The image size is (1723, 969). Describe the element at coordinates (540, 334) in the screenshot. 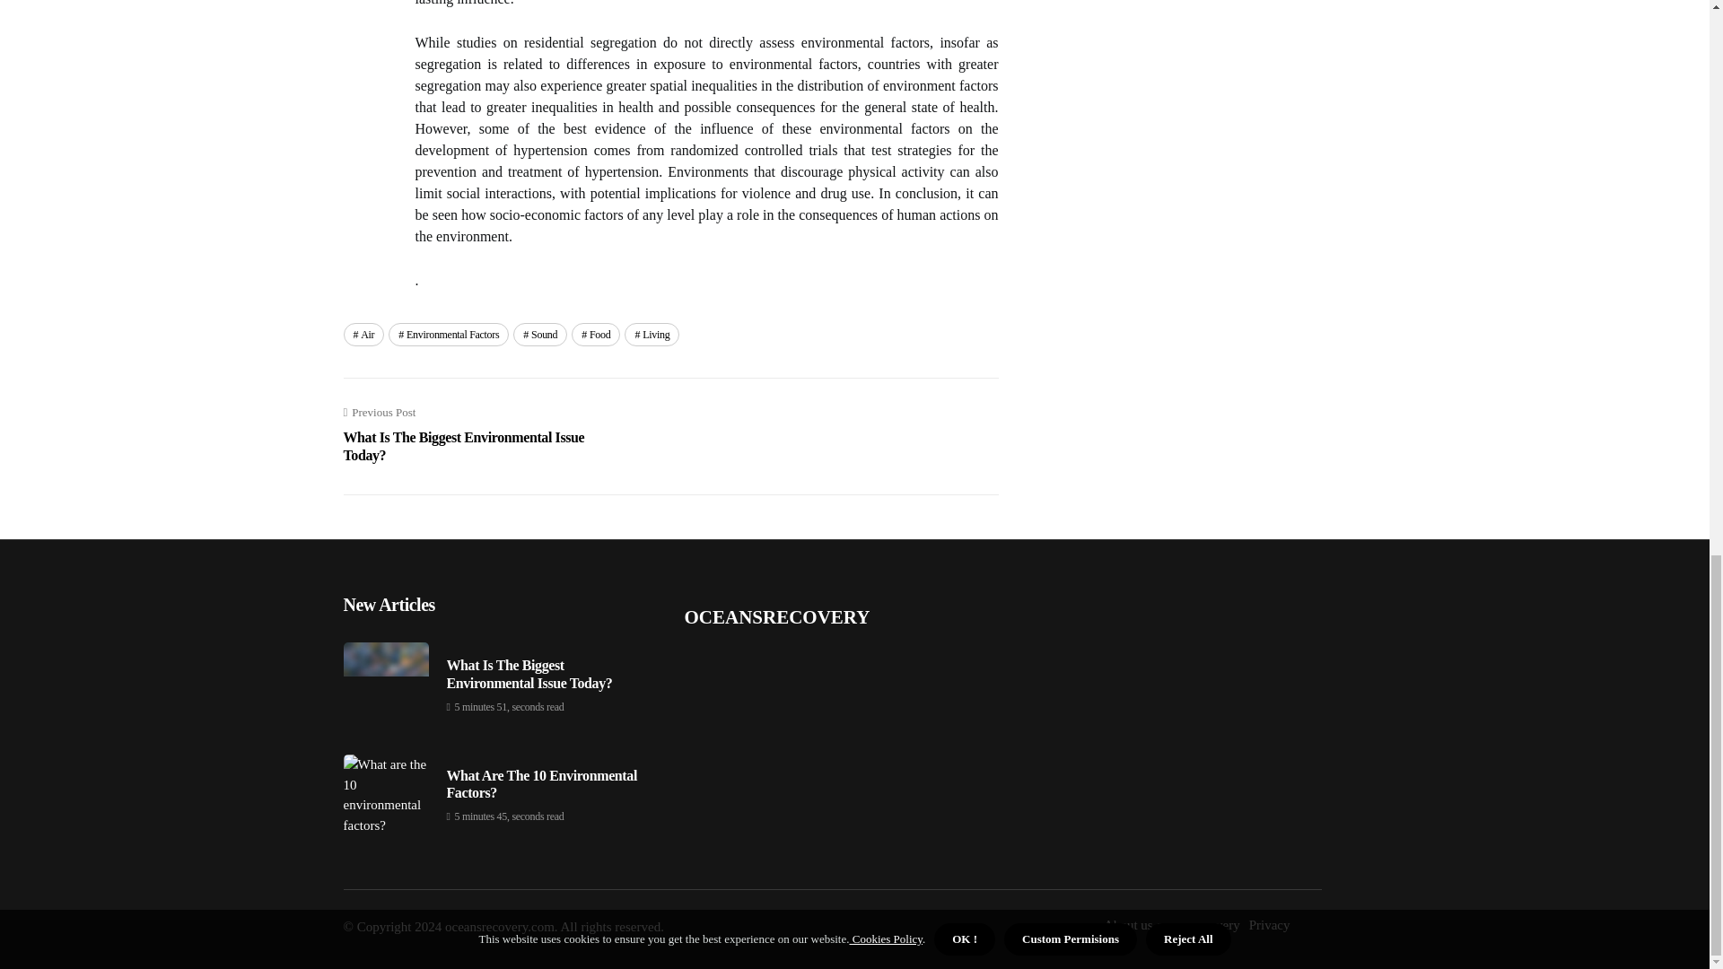

I see `Environmental Factors` at that location.